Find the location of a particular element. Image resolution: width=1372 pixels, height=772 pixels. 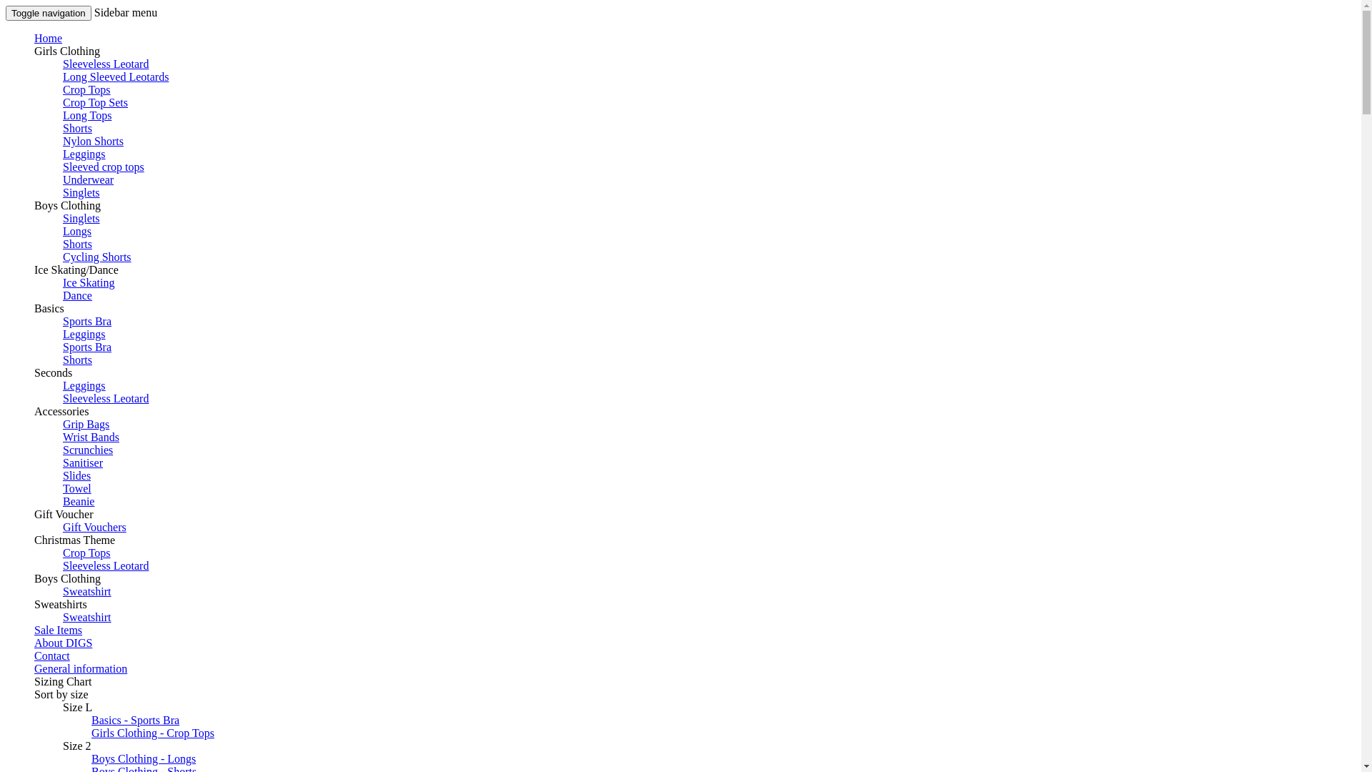

Shorts is located at coordinates (77, 360).